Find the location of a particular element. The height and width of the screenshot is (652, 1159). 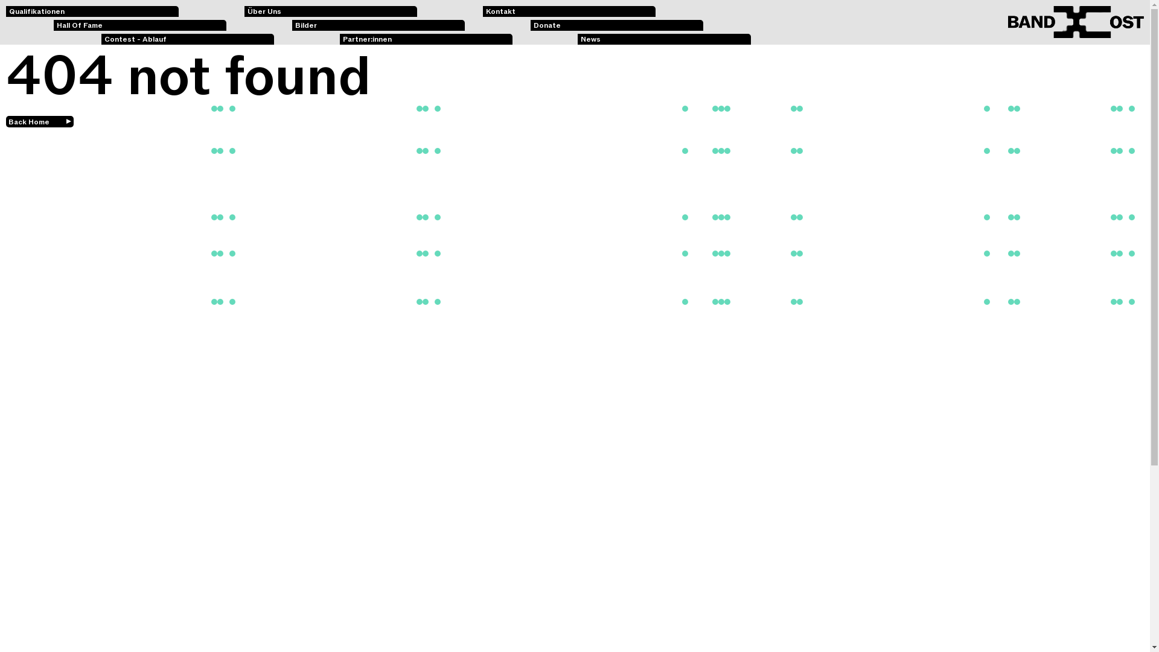

Impressum is located at coordinates (140, 627).